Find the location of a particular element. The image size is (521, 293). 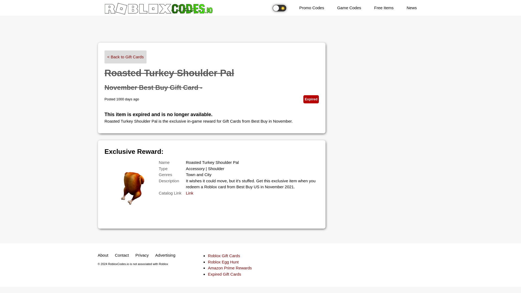

Roblox Promo Codes is located at coordinates (312, 8).